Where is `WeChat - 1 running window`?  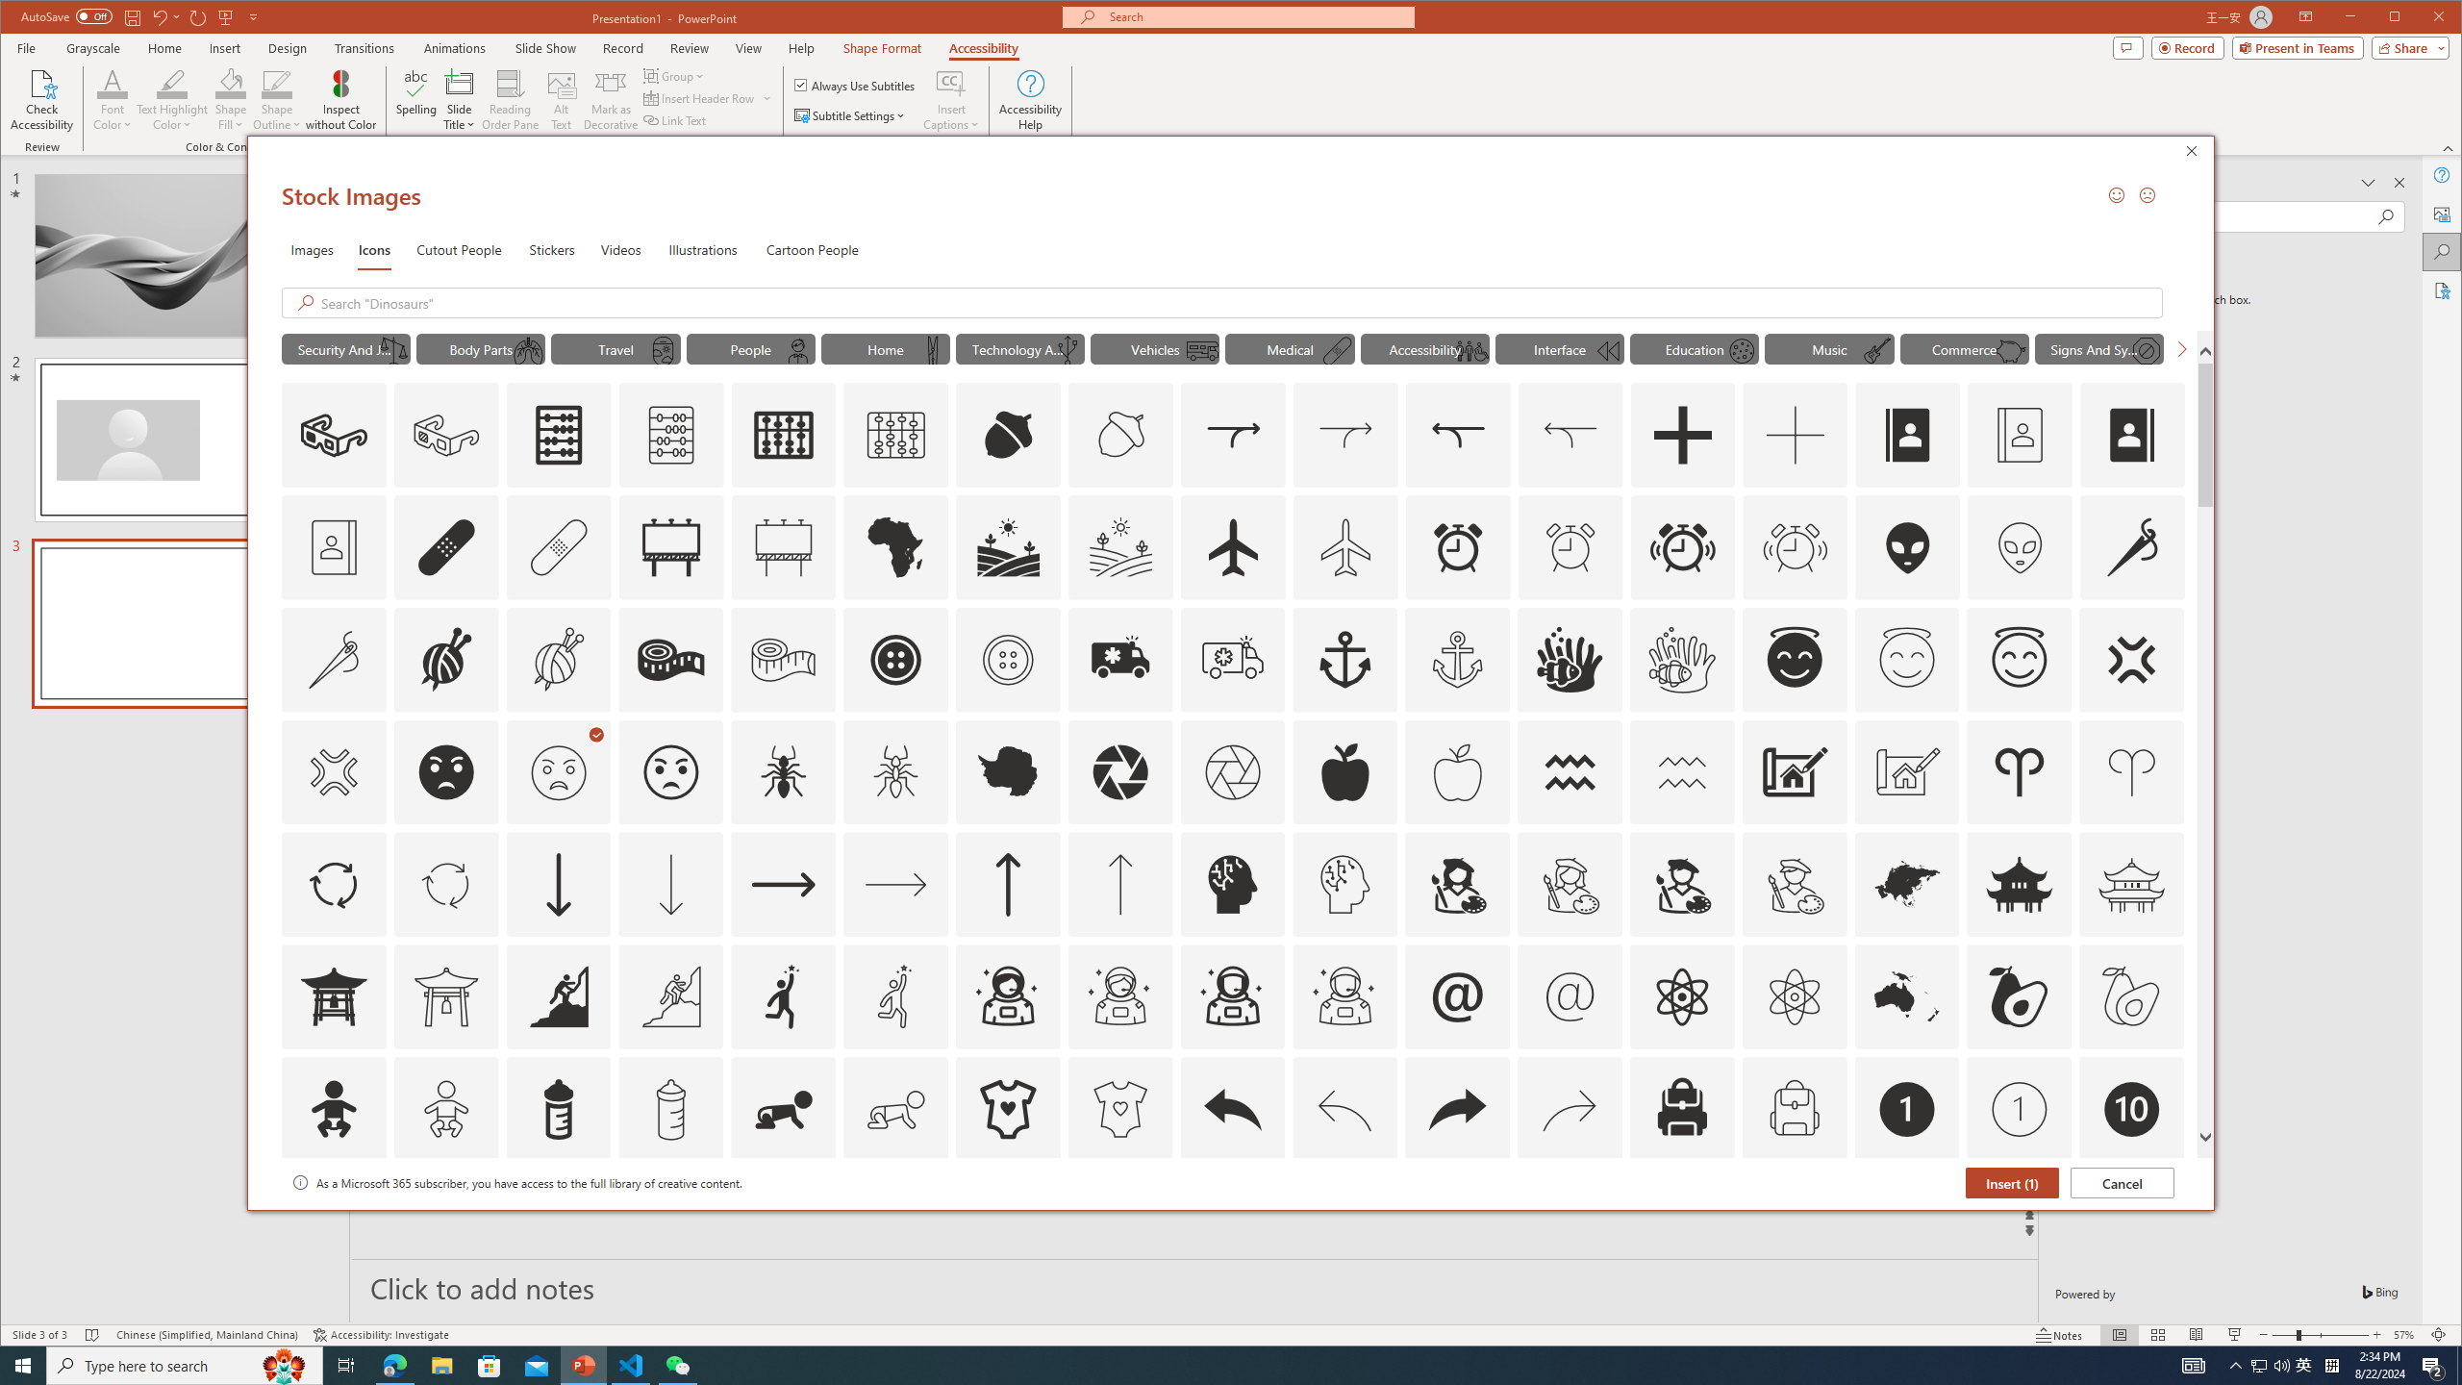 WeChat - 1 running window is located at coordinates (677, 1366).